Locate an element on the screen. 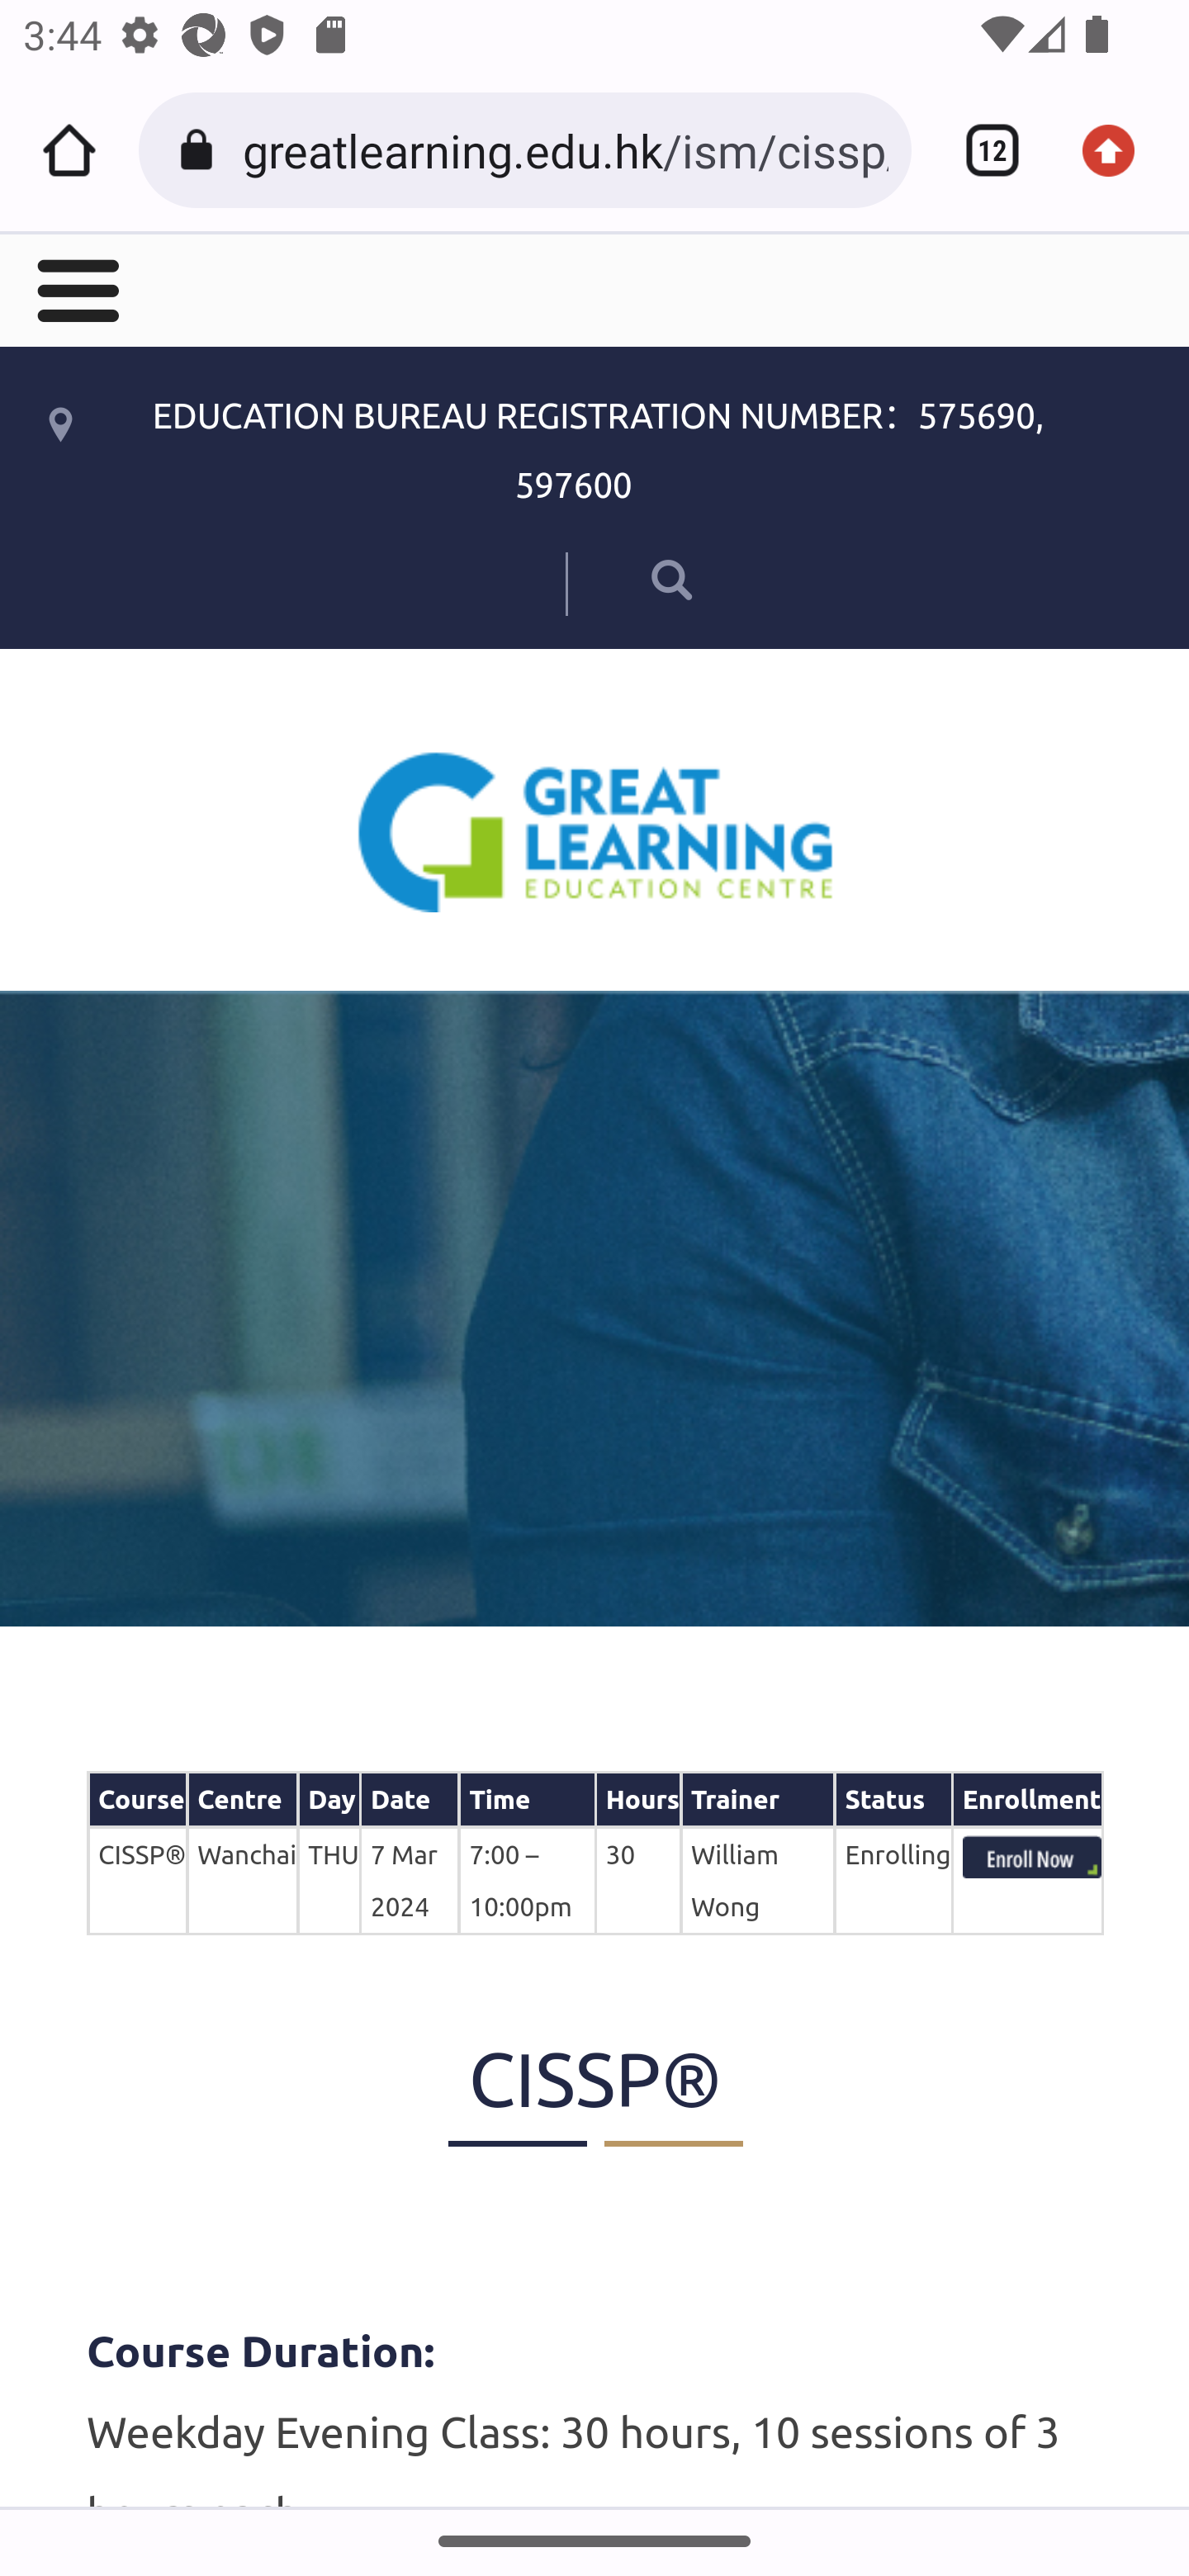 Image resolution: width=1189 pixels, height=2576 pixels. Update available. More options is located at coordinates (1120, 150).